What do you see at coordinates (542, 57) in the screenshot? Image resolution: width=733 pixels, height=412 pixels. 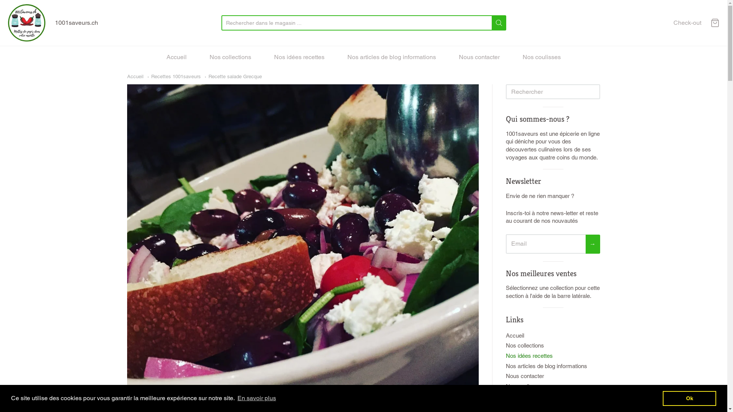 I see `Nos coulisses` at bounding box center [542, 57].